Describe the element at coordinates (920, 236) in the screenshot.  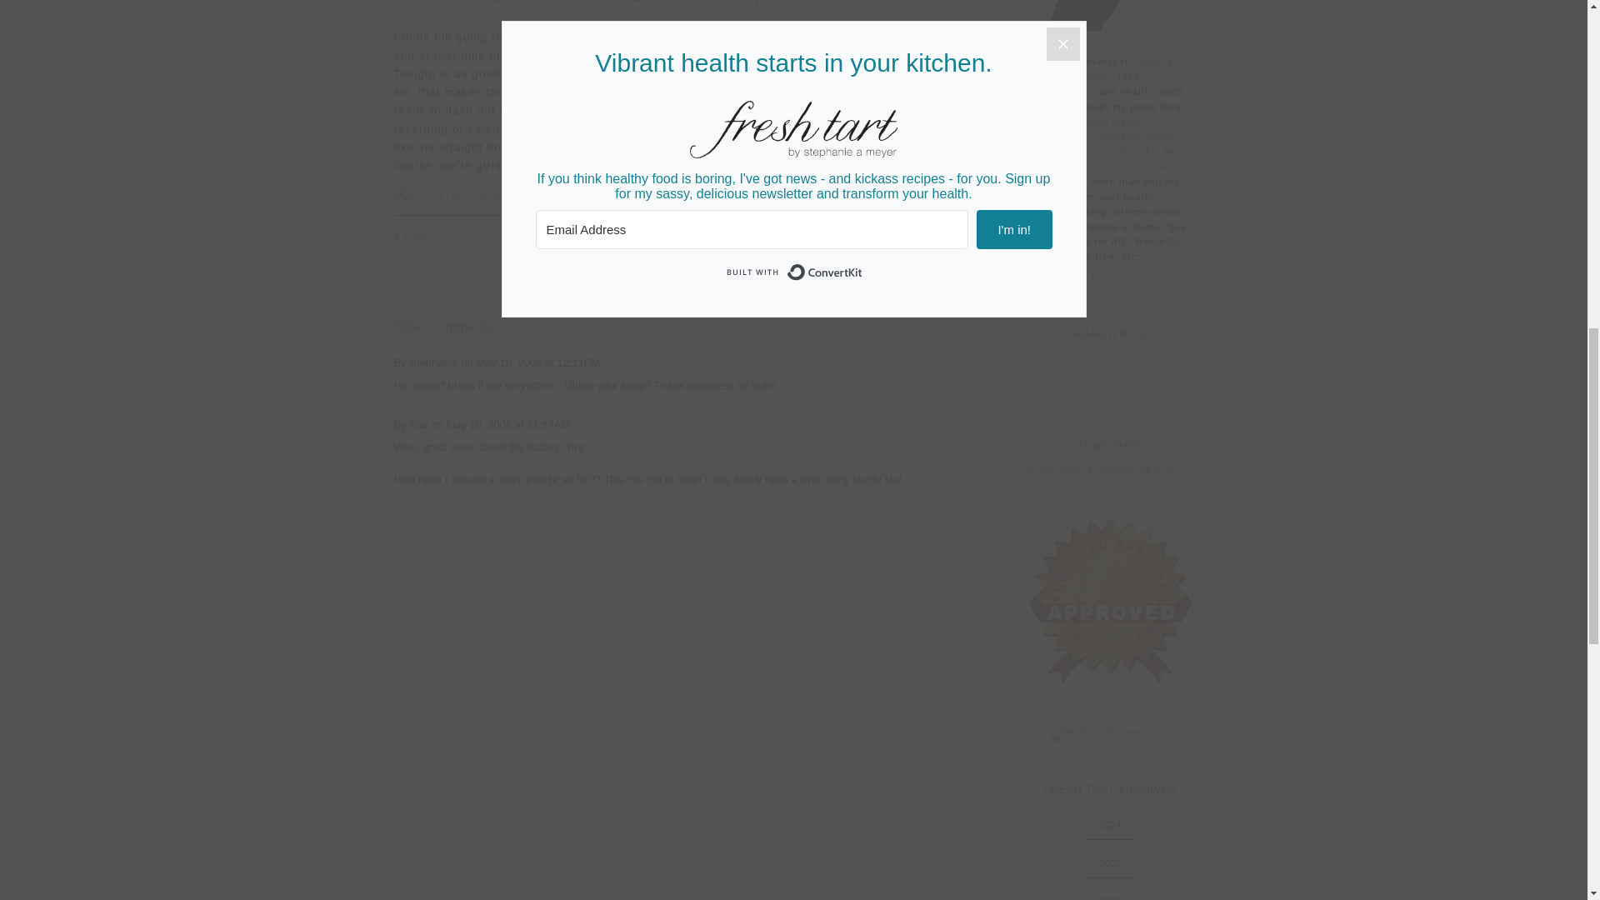
I see `Post` at that location.